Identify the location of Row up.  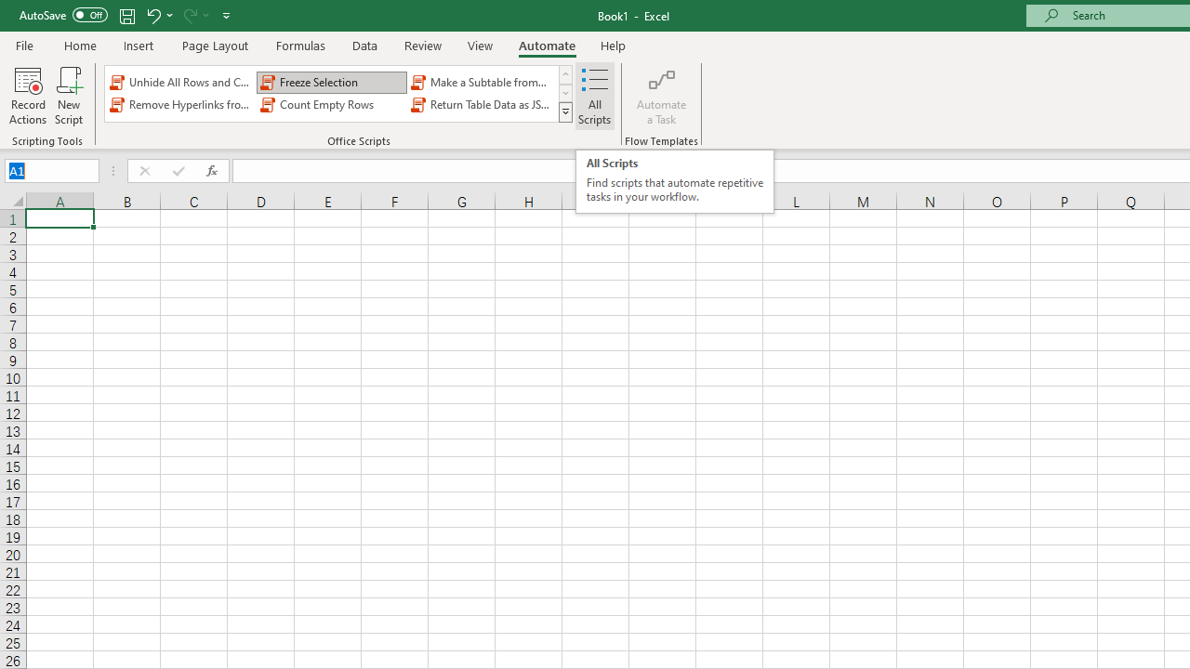
(565, 74).